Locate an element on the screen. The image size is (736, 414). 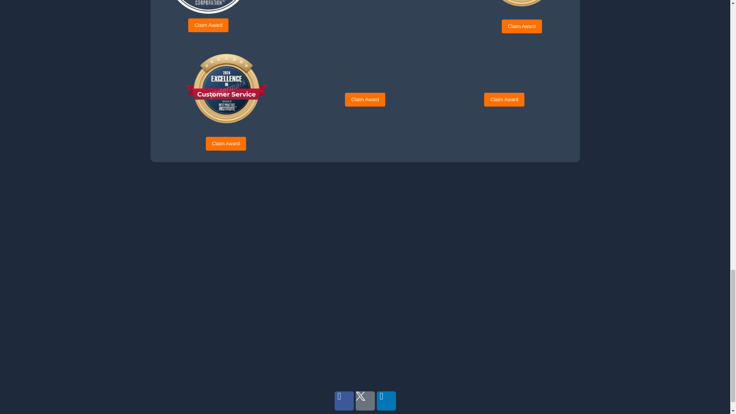
Claim Award is located at coordinates (522, 26).